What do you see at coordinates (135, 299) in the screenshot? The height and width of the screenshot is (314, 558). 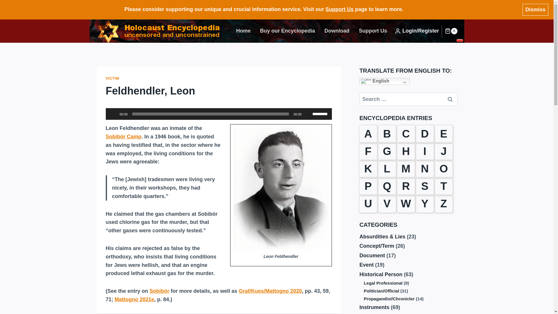 I see `Mattogno 2021e` at bounding box center [135, 299].